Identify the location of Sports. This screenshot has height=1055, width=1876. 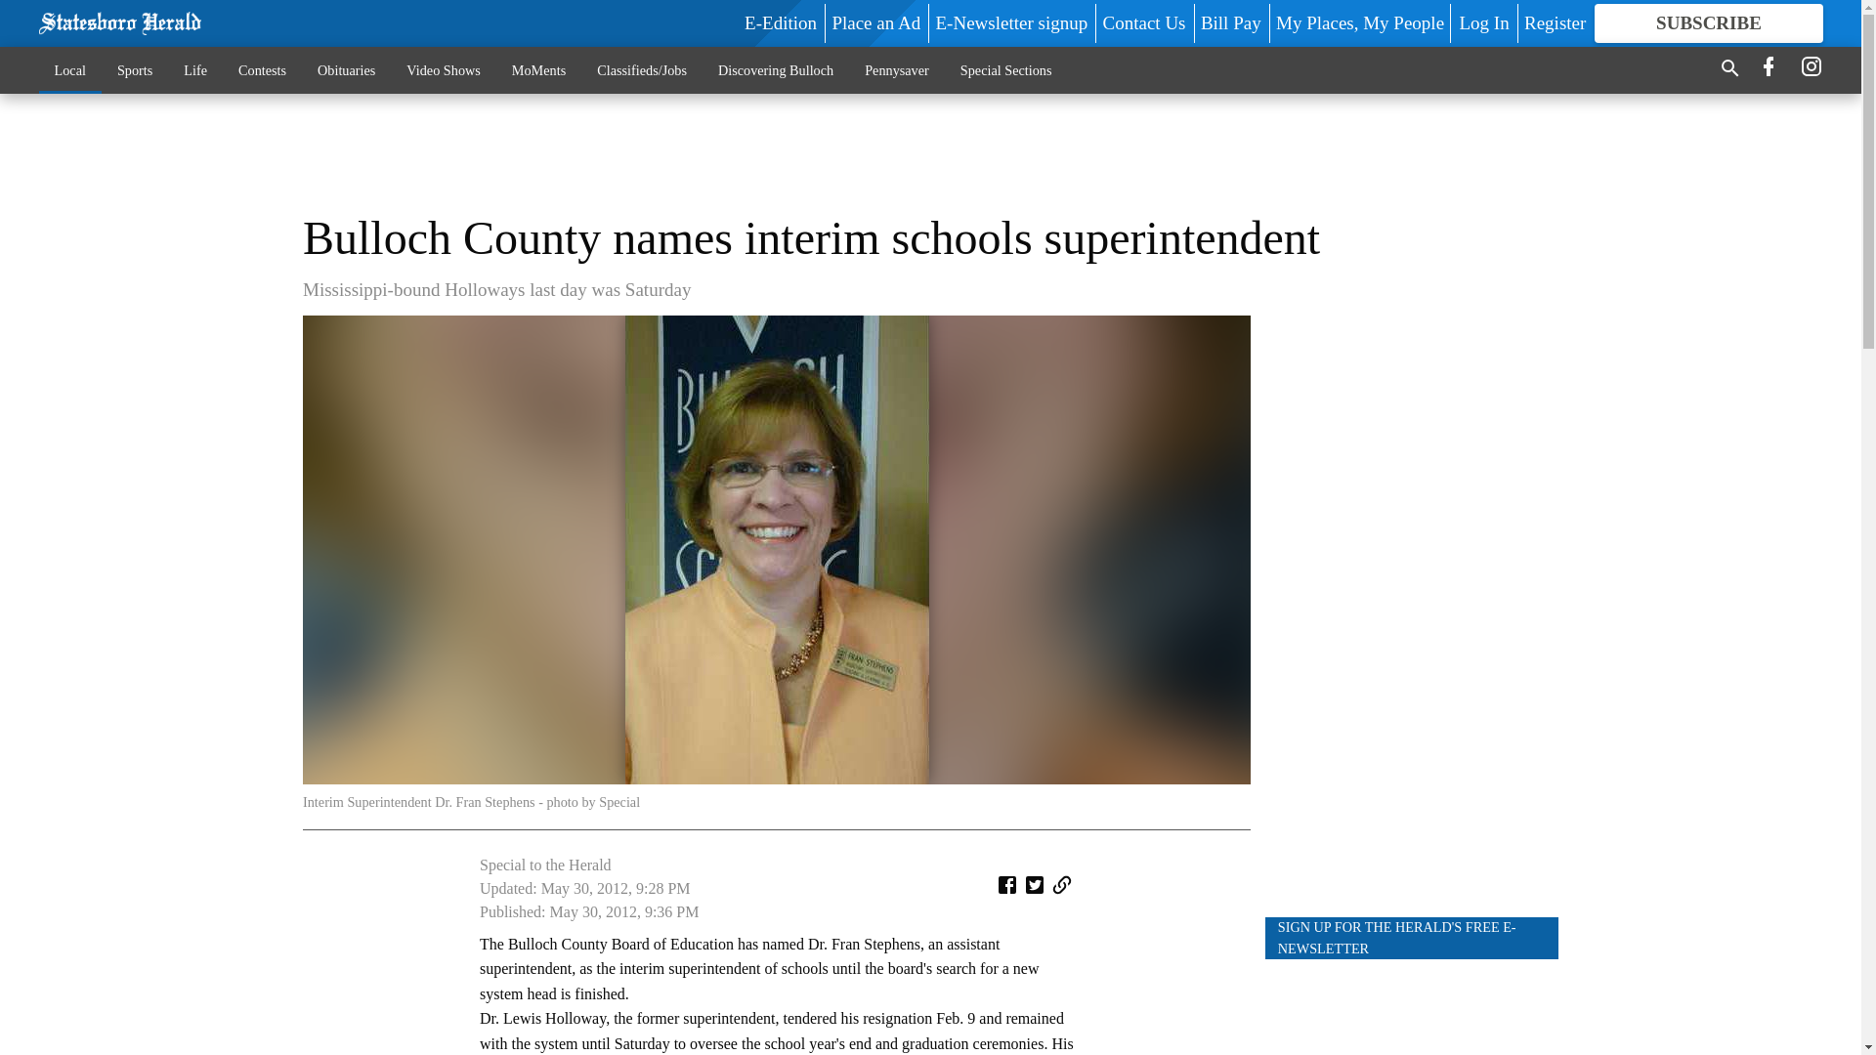
(135, 69).